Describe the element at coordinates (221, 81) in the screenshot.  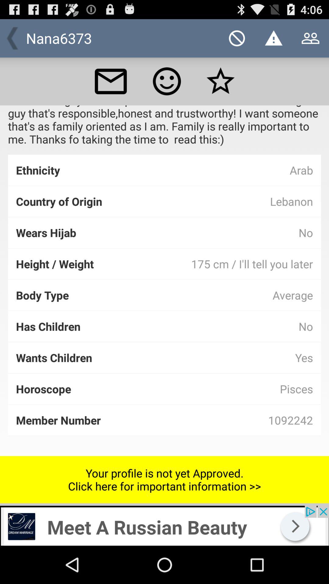
I see `select favorite` at that location.